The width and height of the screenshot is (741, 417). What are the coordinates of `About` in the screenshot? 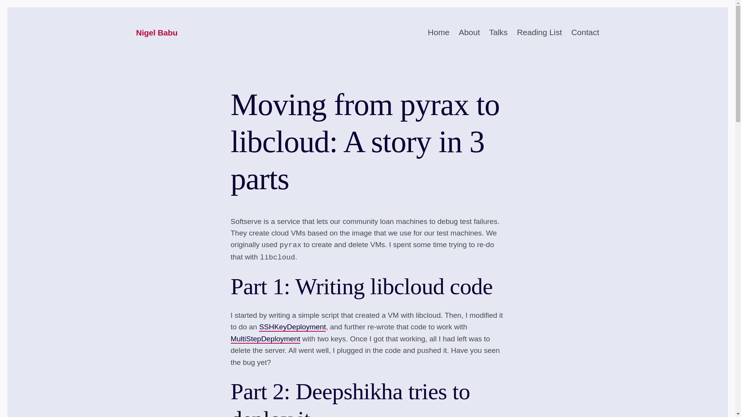 It's located at (469, 32).